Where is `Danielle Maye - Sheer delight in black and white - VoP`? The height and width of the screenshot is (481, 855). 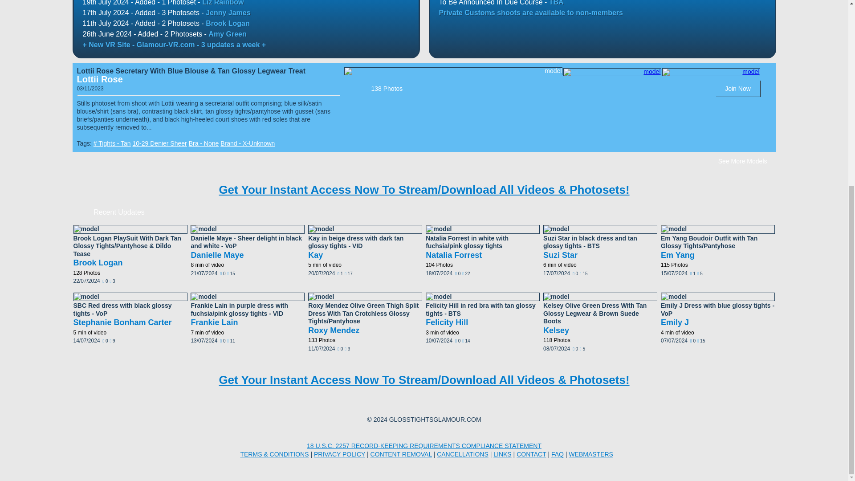 Danielle Maye - Sheer delight in black and white - VoP is located at coordinates (246, 242).